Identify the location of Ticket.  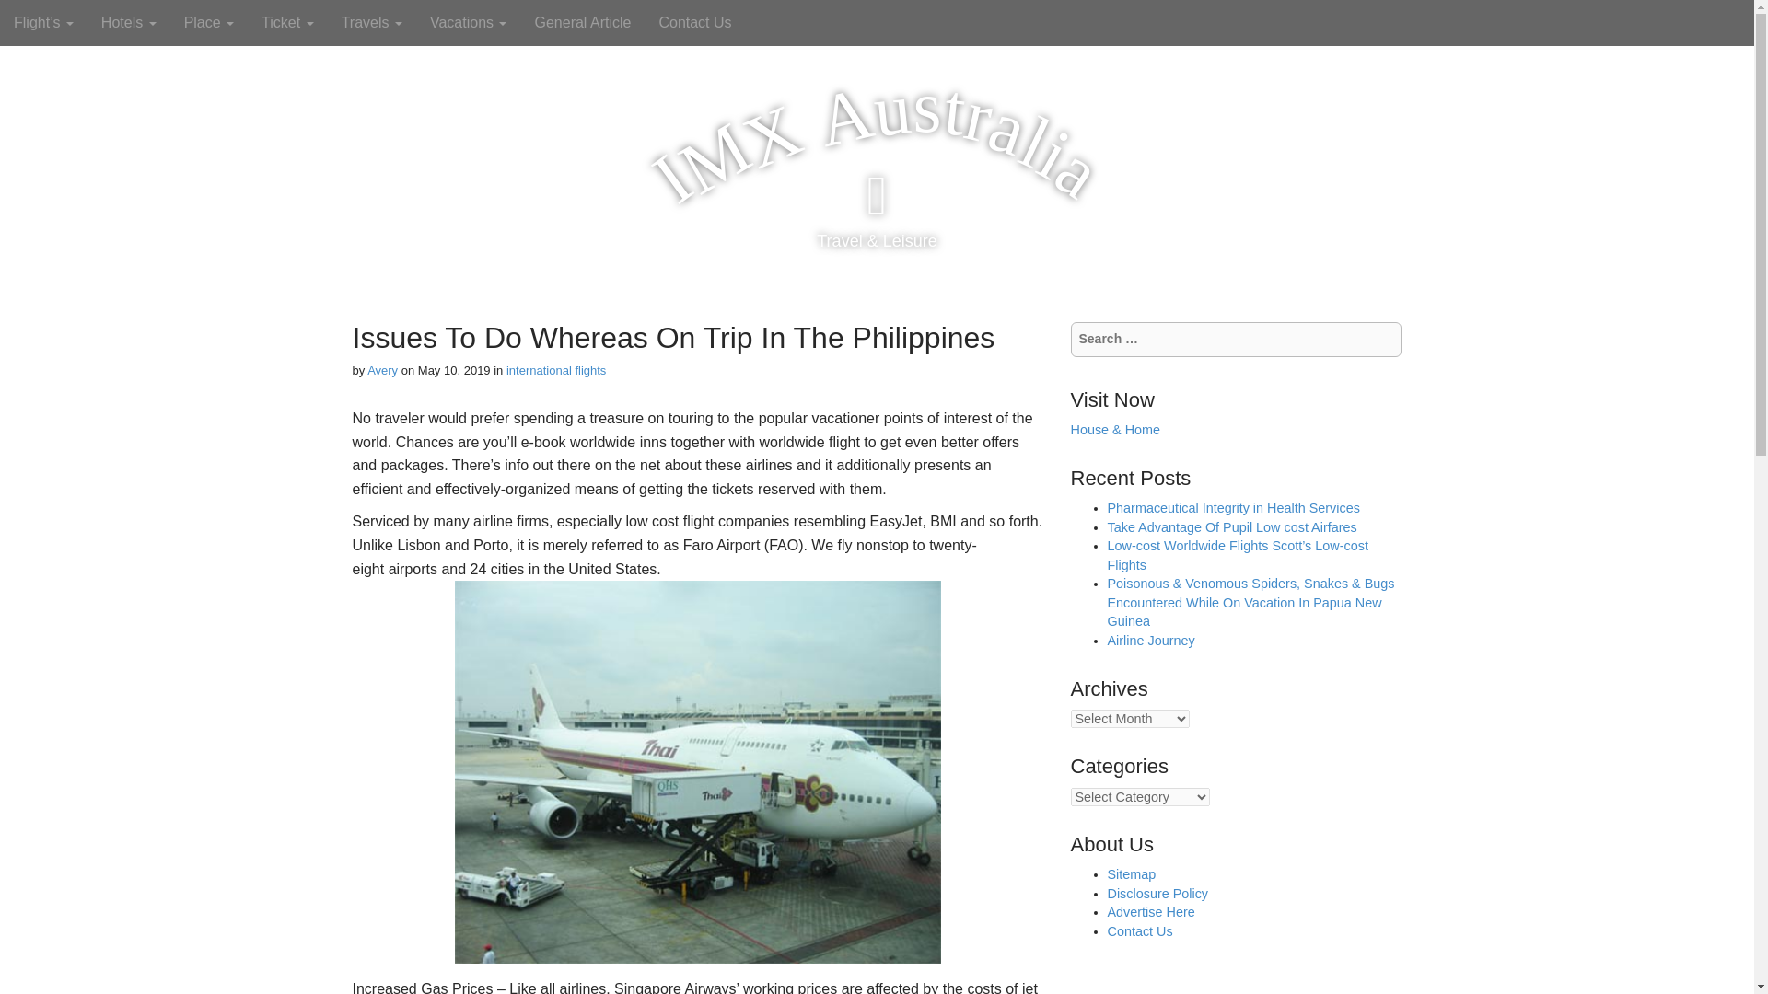
(287, 22).